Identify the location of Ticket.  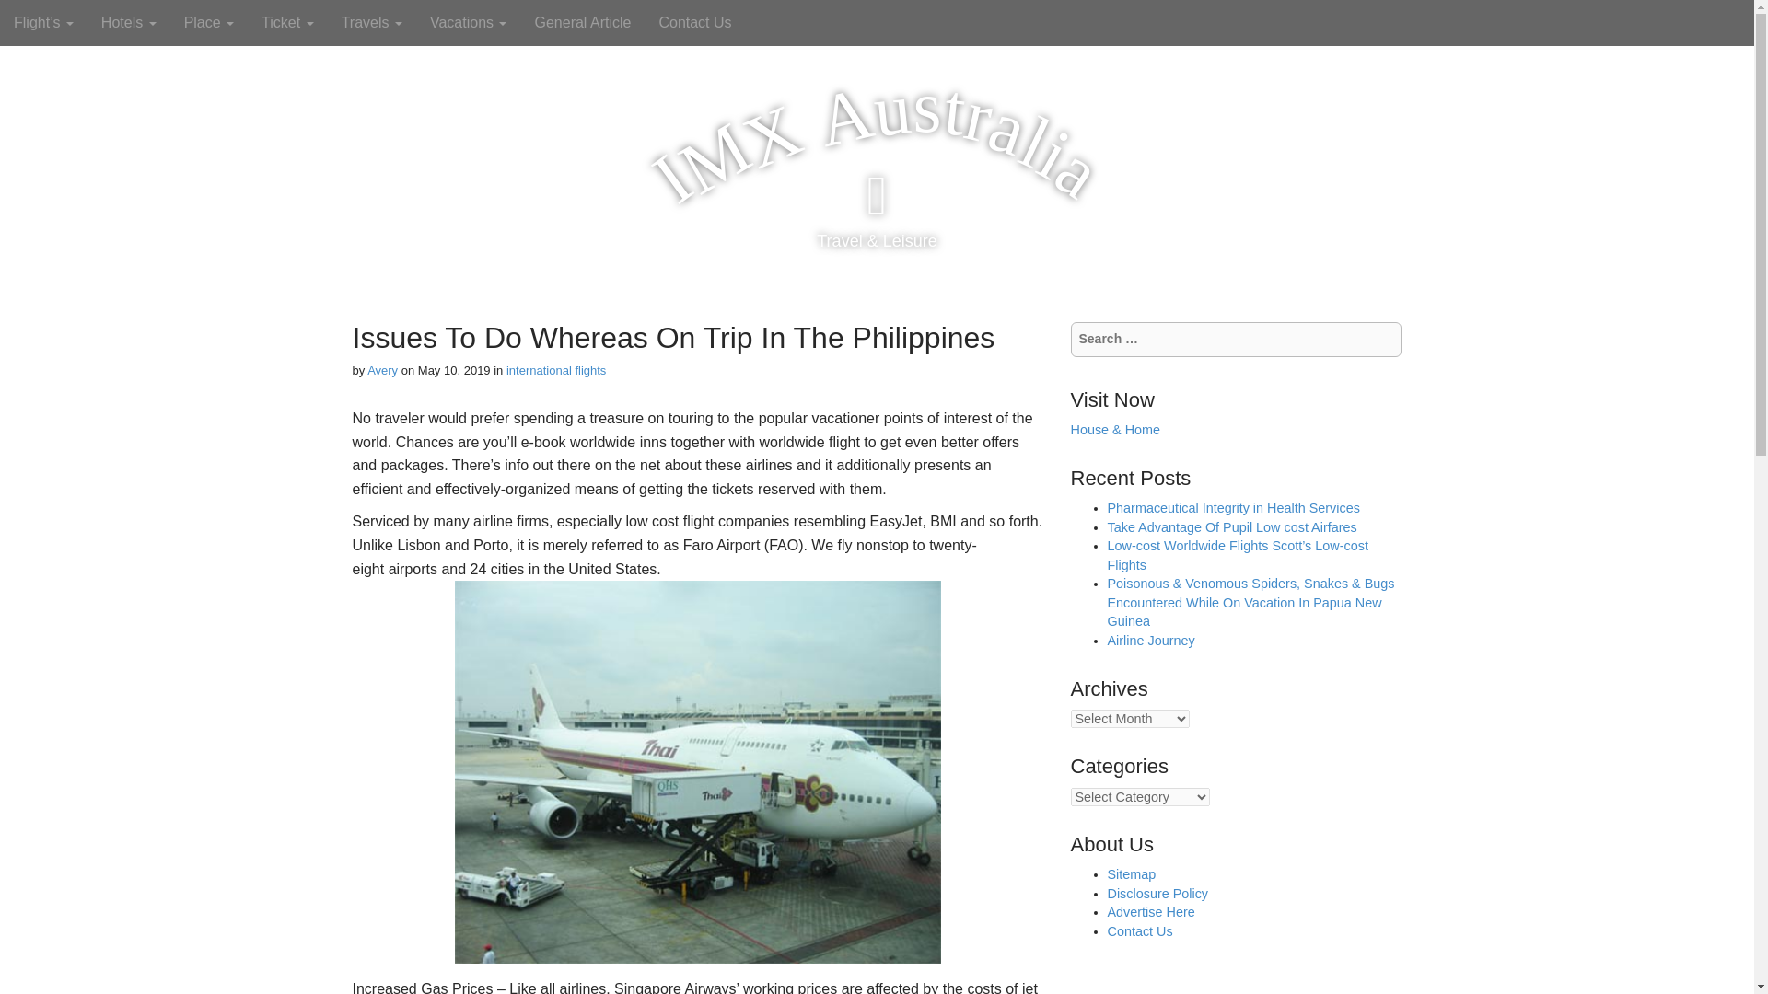
(287, 22).